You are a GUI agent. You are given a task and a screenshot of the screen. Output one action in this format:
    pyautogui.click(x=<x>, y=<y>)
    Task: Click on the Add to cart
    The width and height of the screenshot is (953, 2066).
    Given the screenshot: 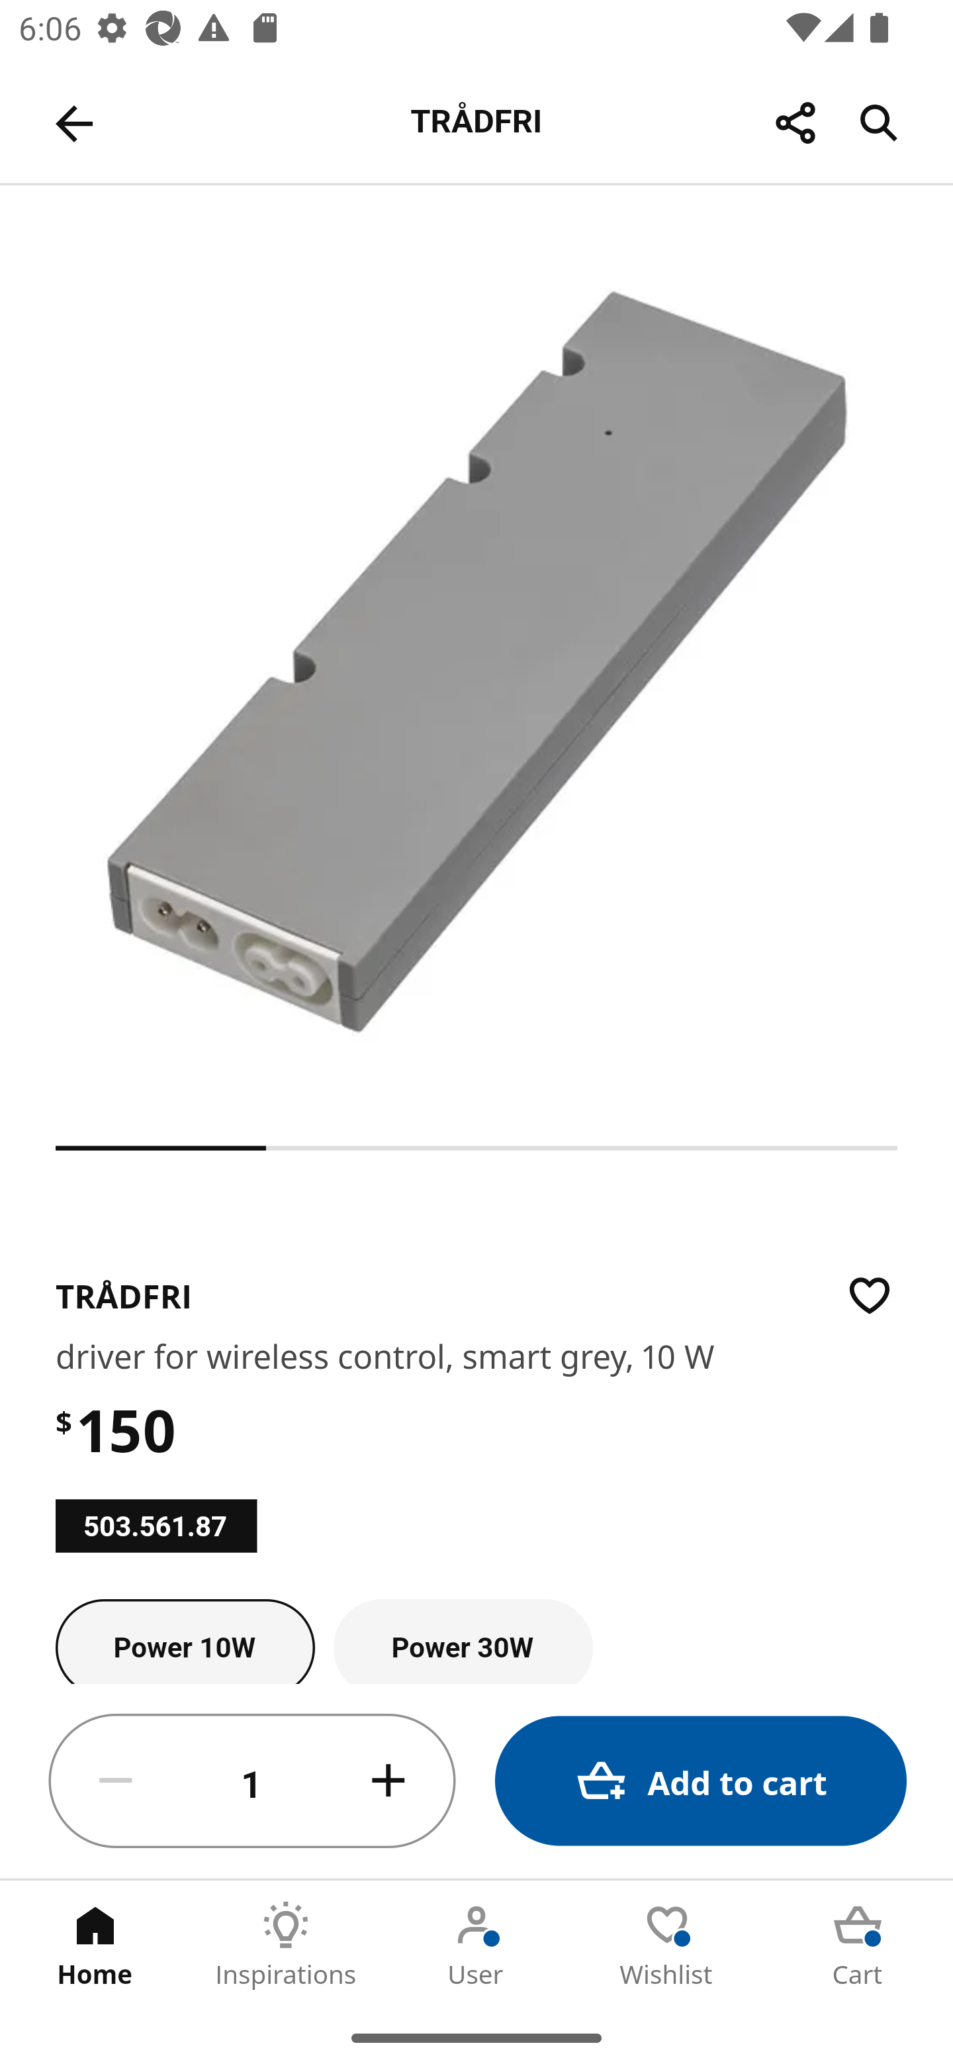 What is the action you would take?
    pyautogui.click(x=700, y=1781)
    